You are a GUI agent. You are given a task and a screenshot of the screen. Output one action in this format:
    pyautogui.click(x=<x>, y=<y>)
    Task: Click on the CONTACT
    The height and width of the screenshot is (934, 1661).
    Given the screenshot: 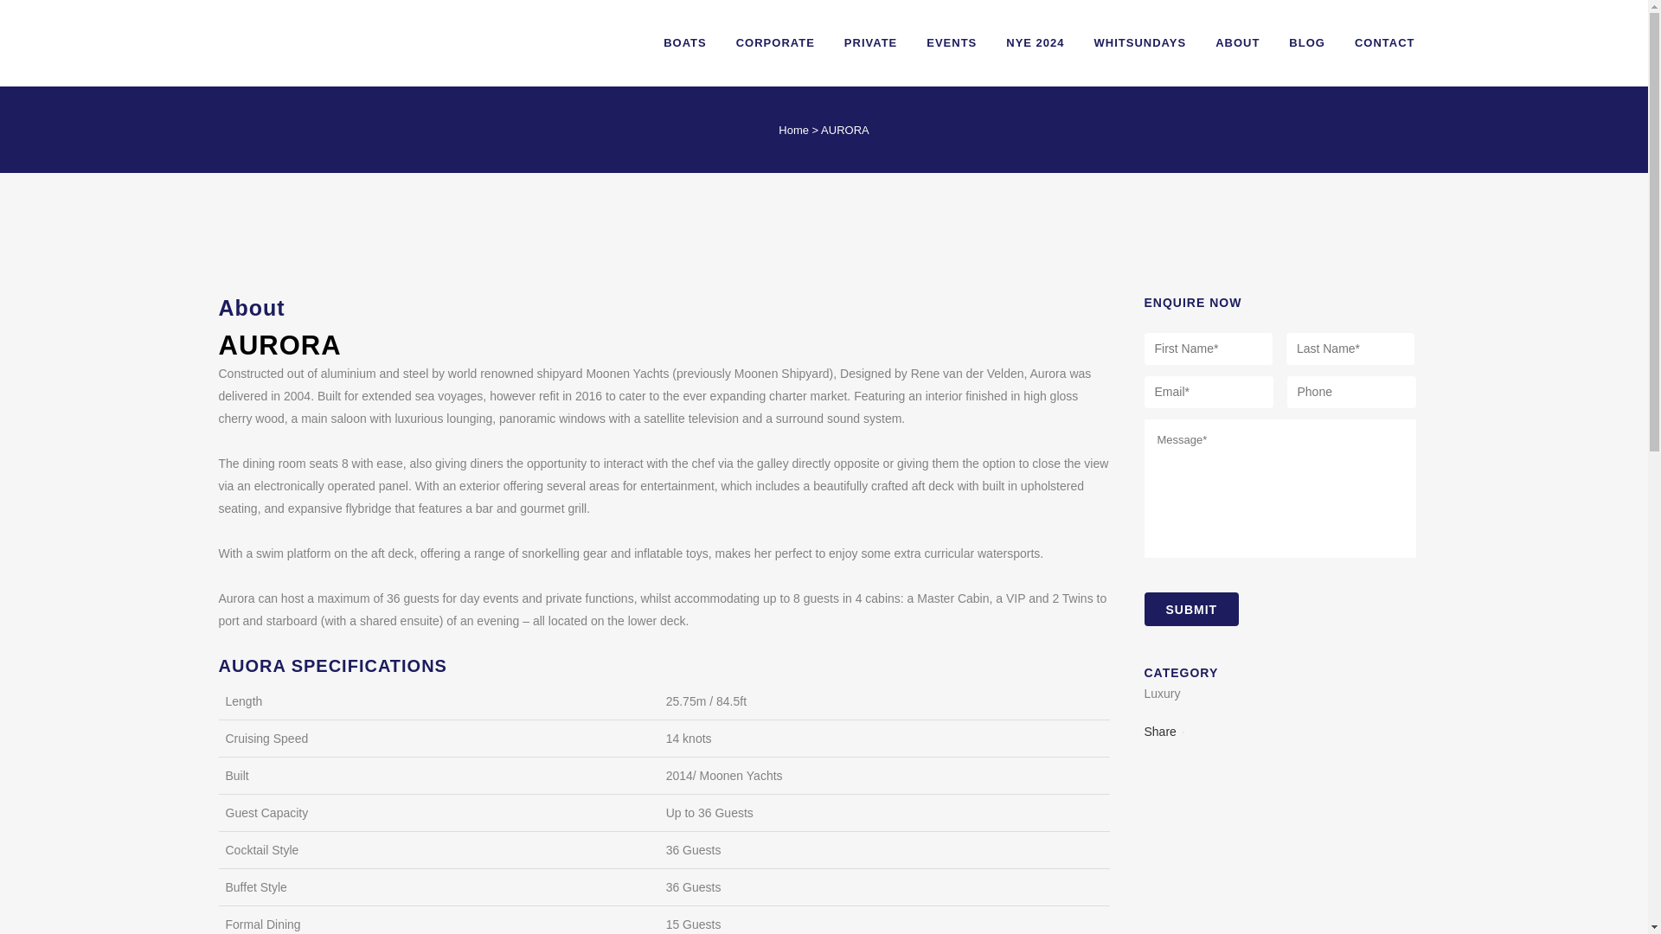 What is the action you would take?
    pyautogui.click(x=1385, y=43)
    